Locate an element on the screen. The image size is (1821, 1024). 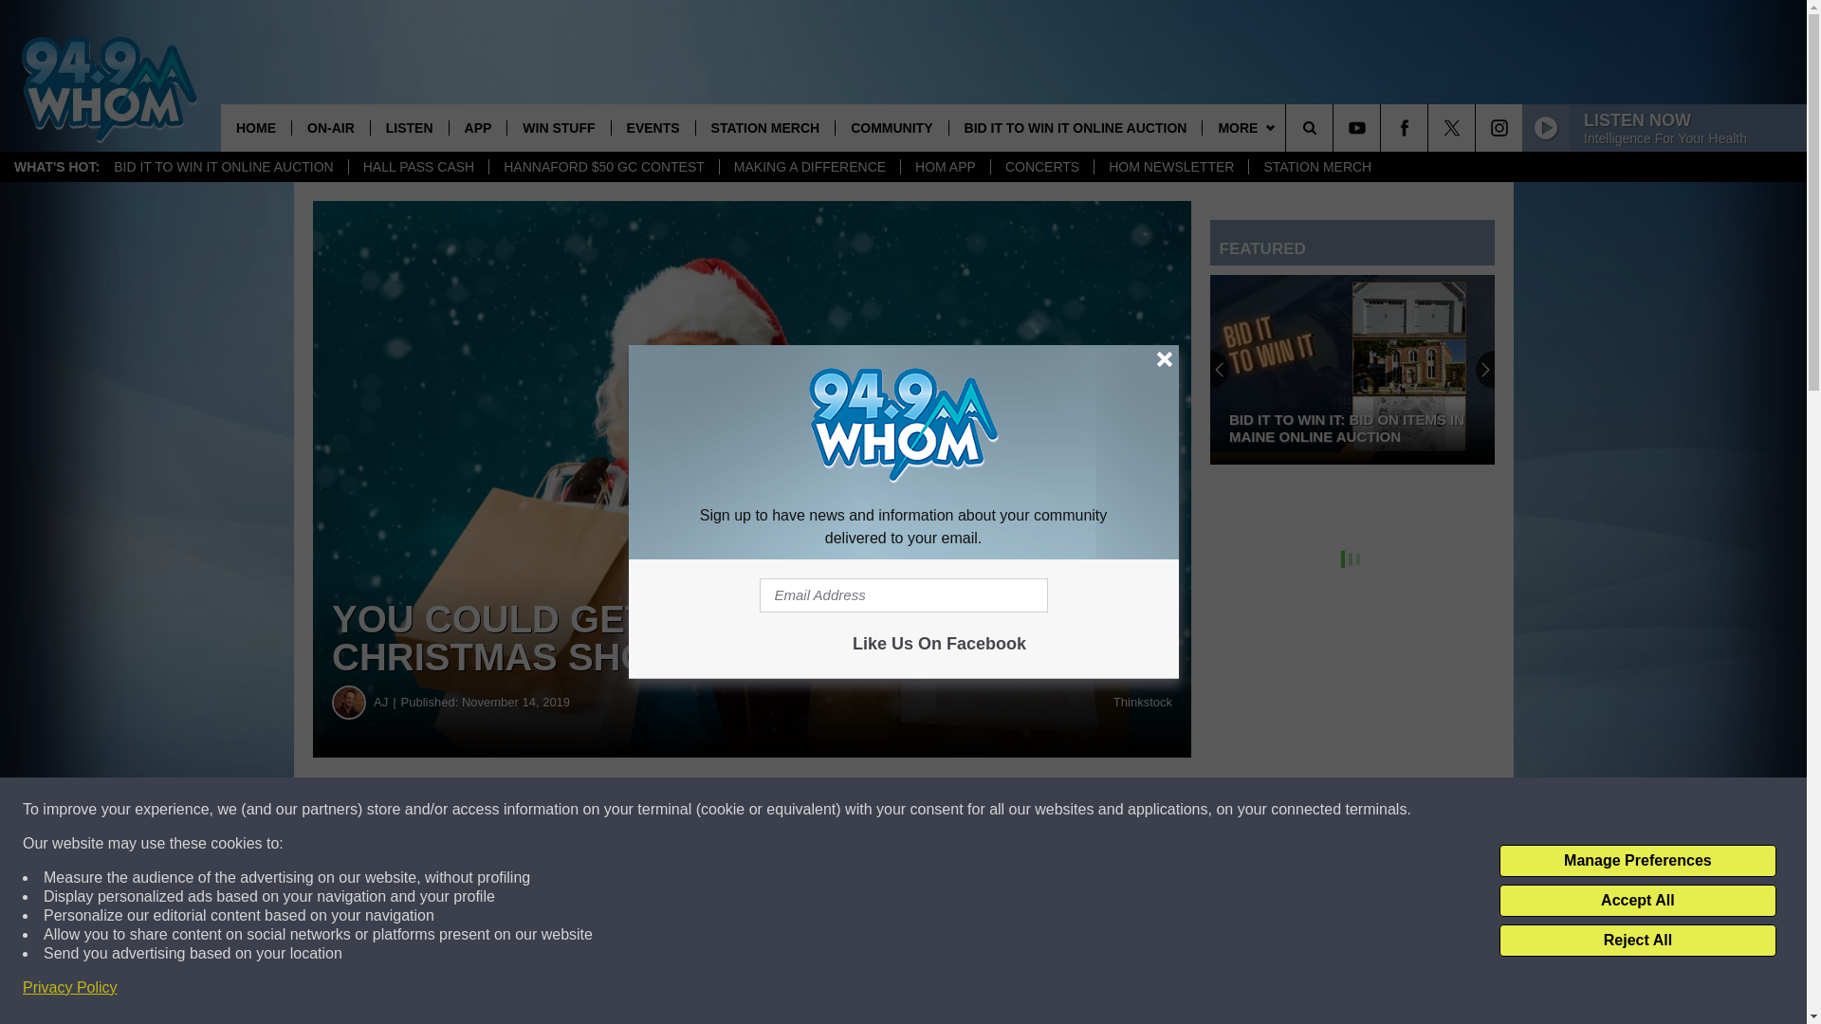
Accept All is located at coordinates (1637, 901).